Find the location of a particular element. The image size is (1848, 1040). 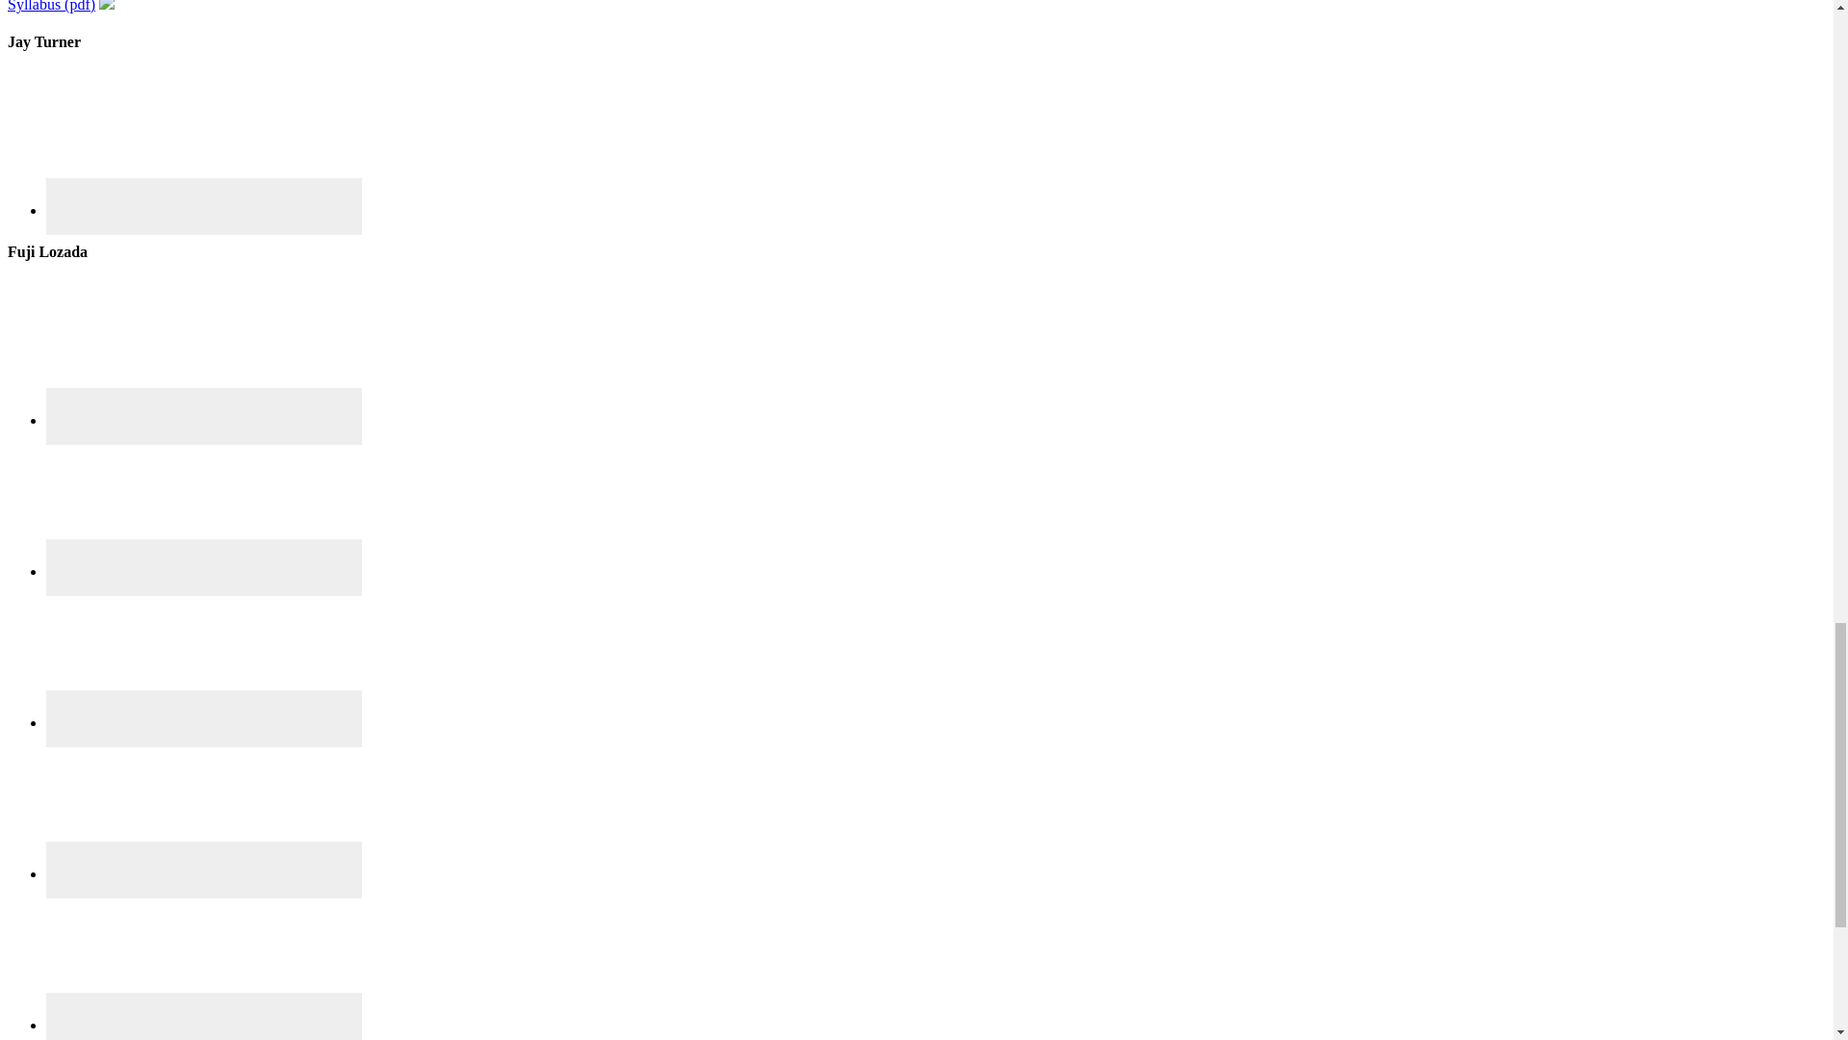

Email is located at coordinates (204, 352).